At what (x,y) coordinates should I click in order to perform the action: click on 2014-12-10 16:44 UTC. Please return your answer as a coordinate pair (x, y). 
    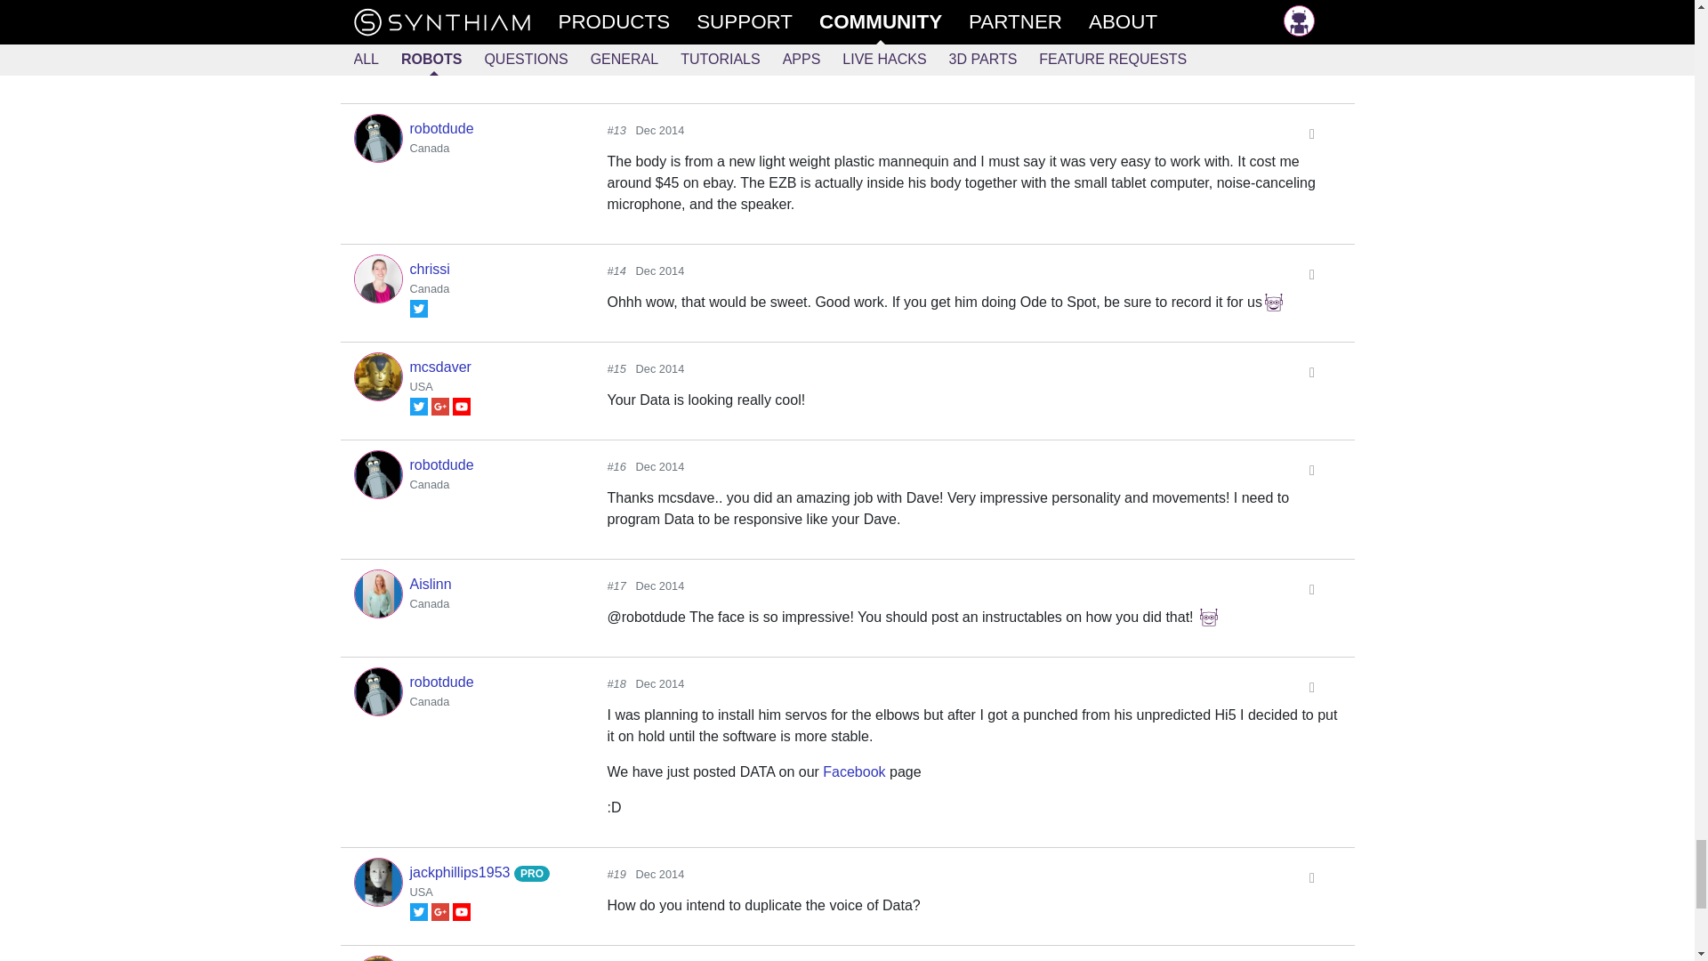
    Looking at the image, I should click on (660, 130).